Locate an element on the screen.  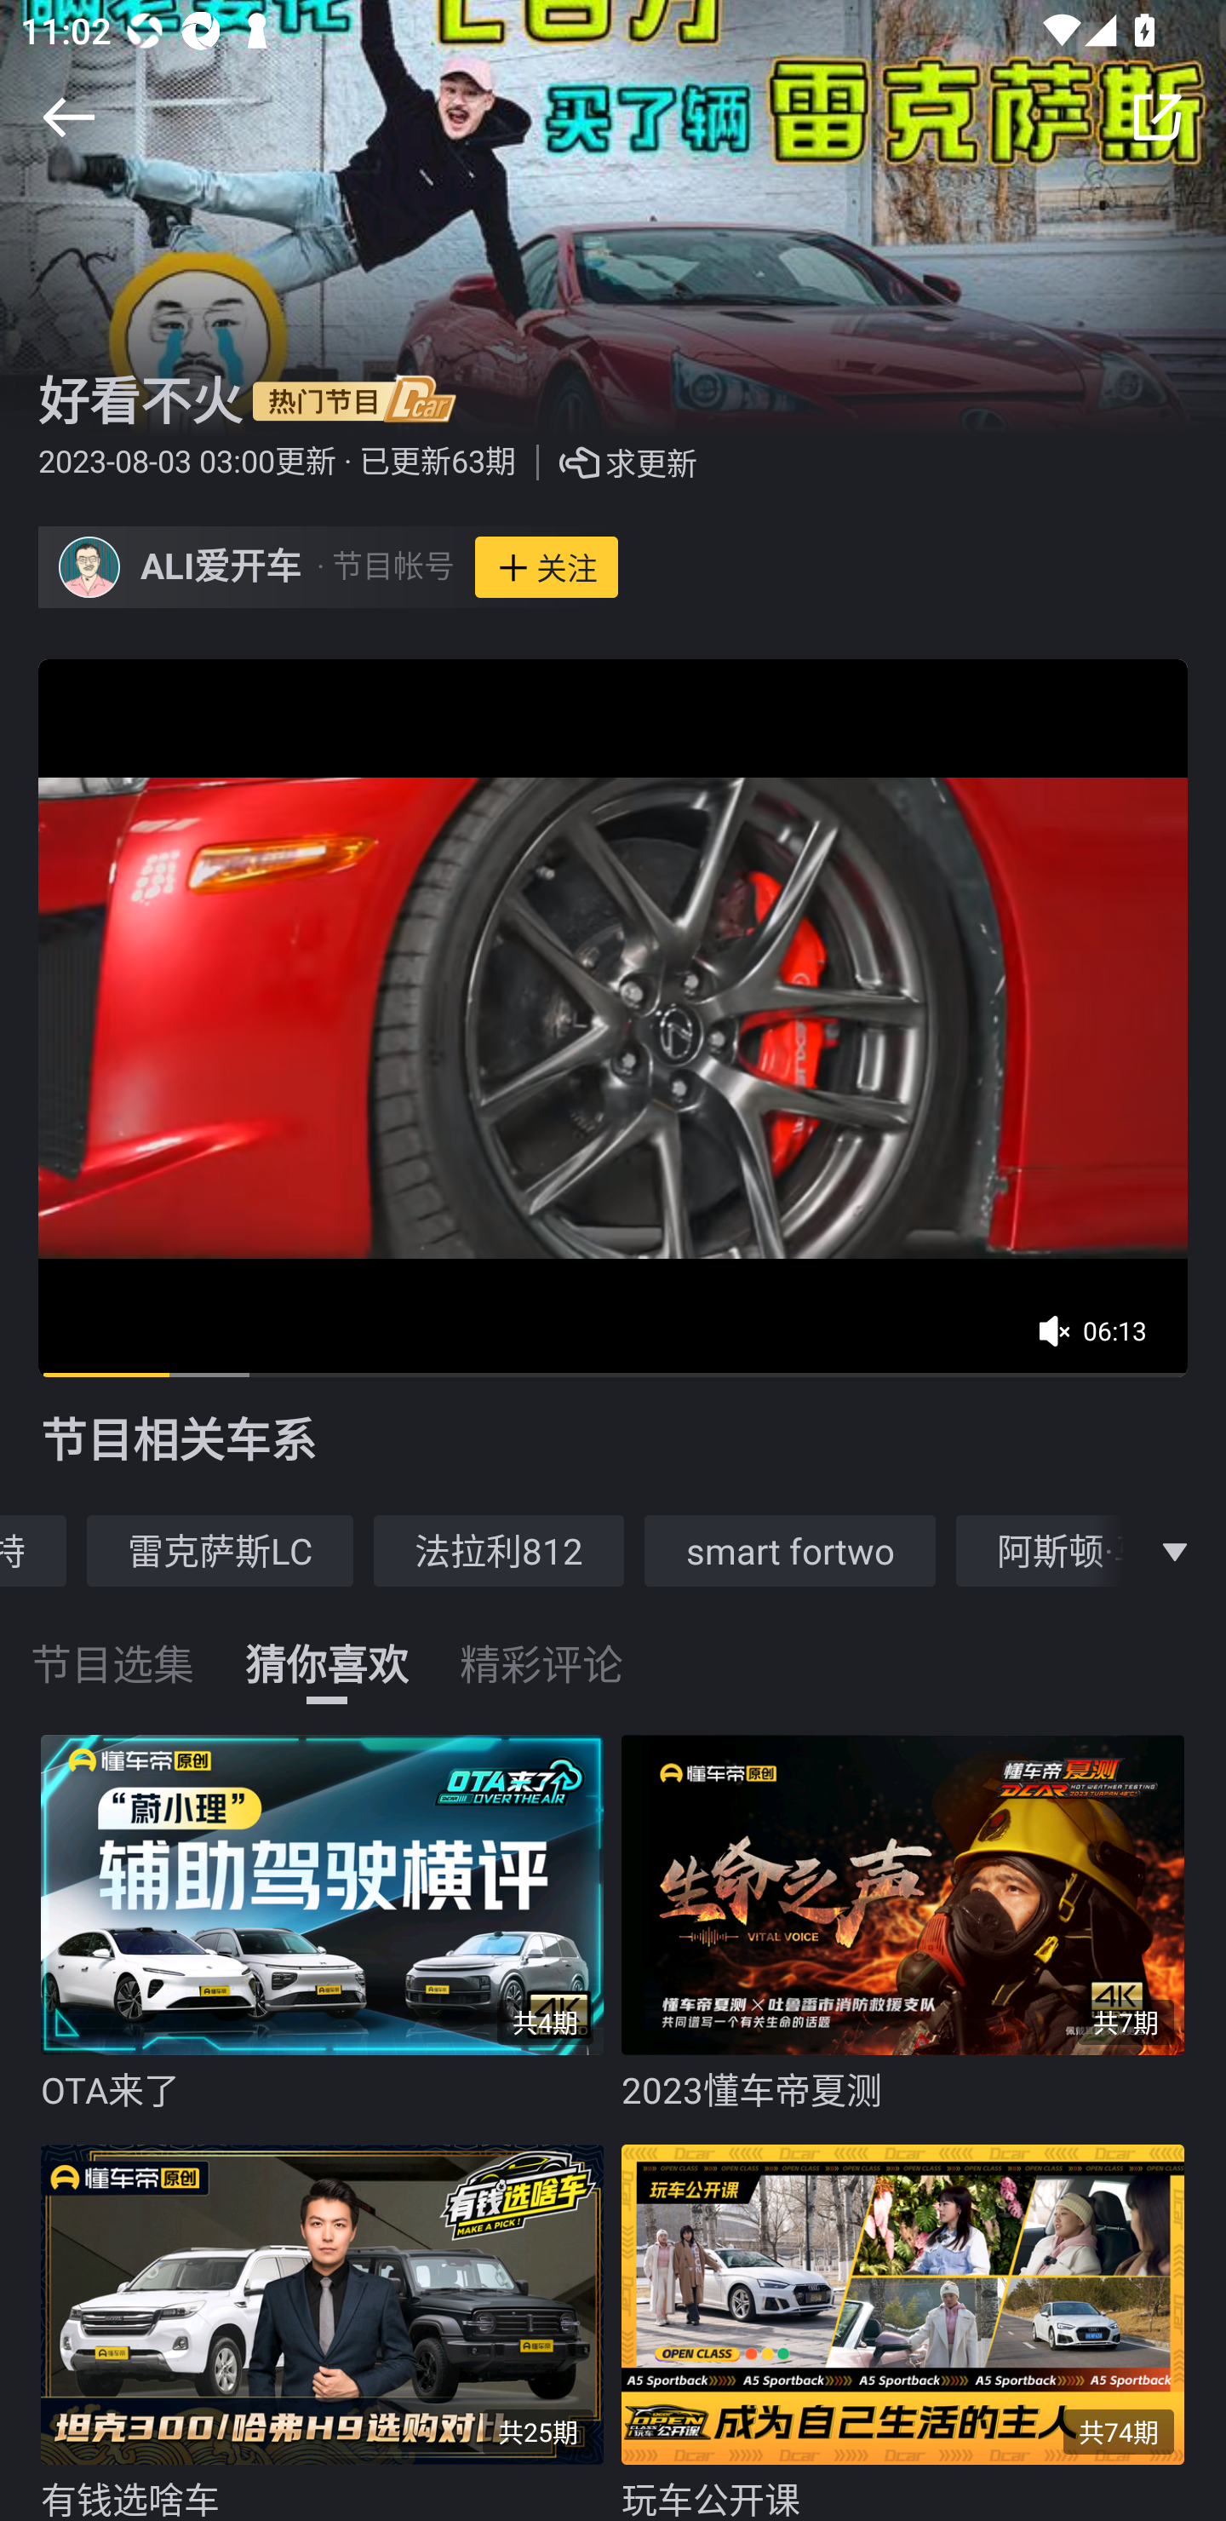
 is located at coordinates (1157, 117).